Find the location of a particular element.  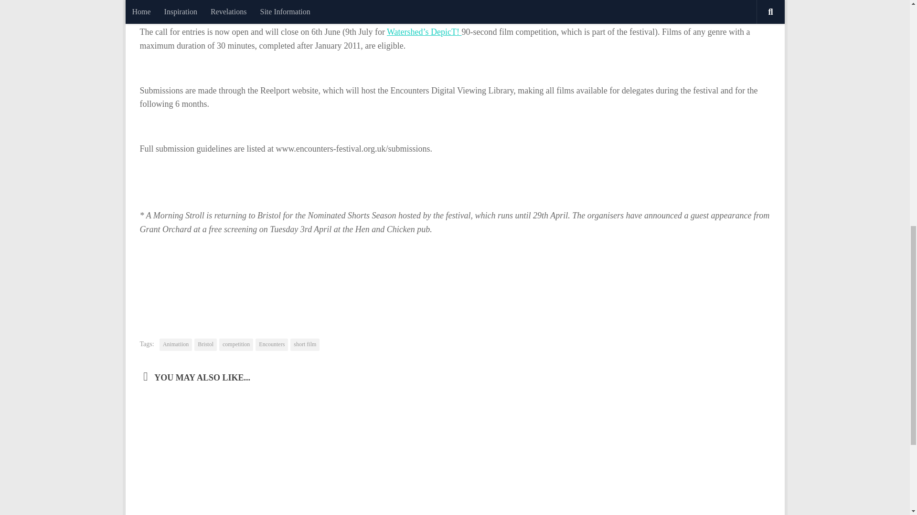

Animatiion is located at coordinates (176, 344).